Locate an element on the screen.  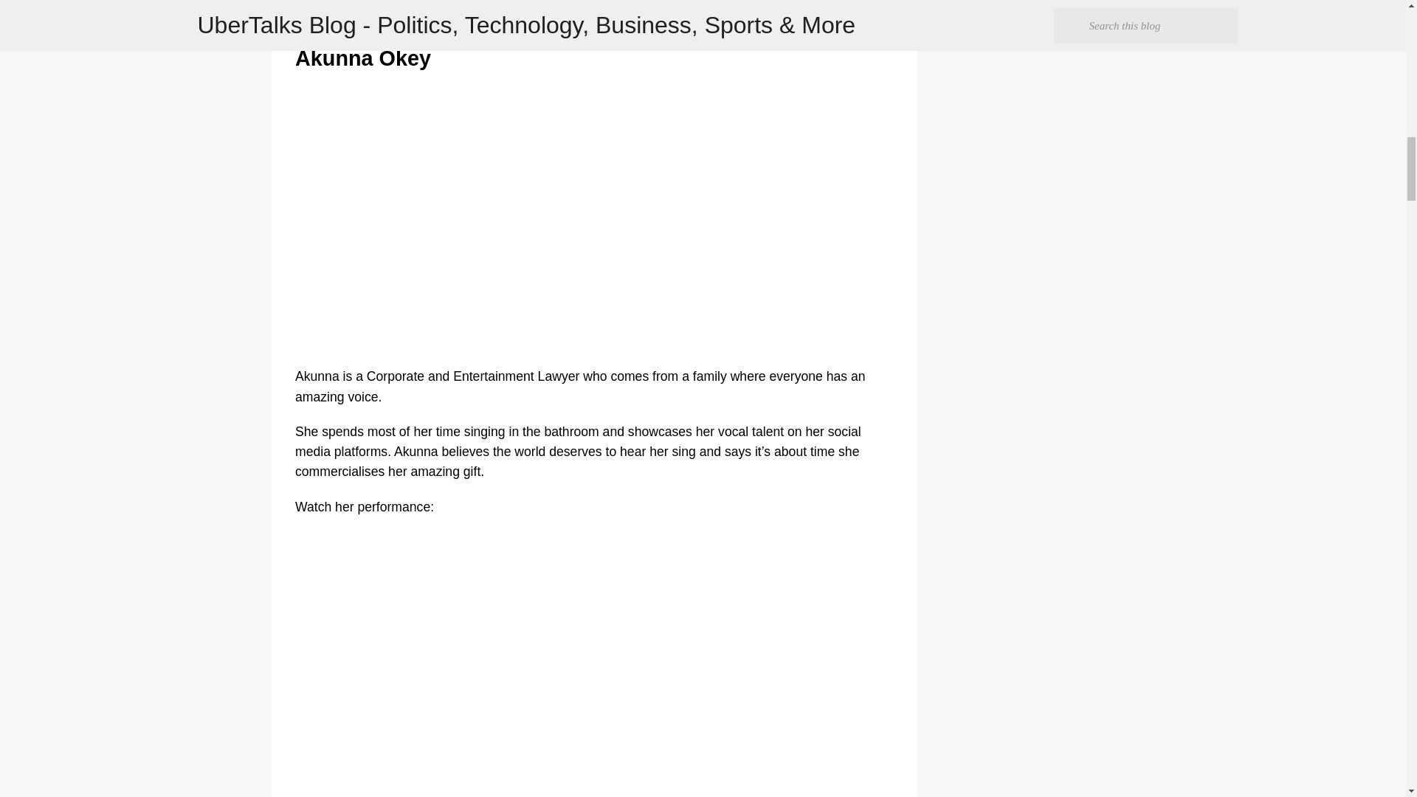
YouTube video player is located at coordinates (531, 213).